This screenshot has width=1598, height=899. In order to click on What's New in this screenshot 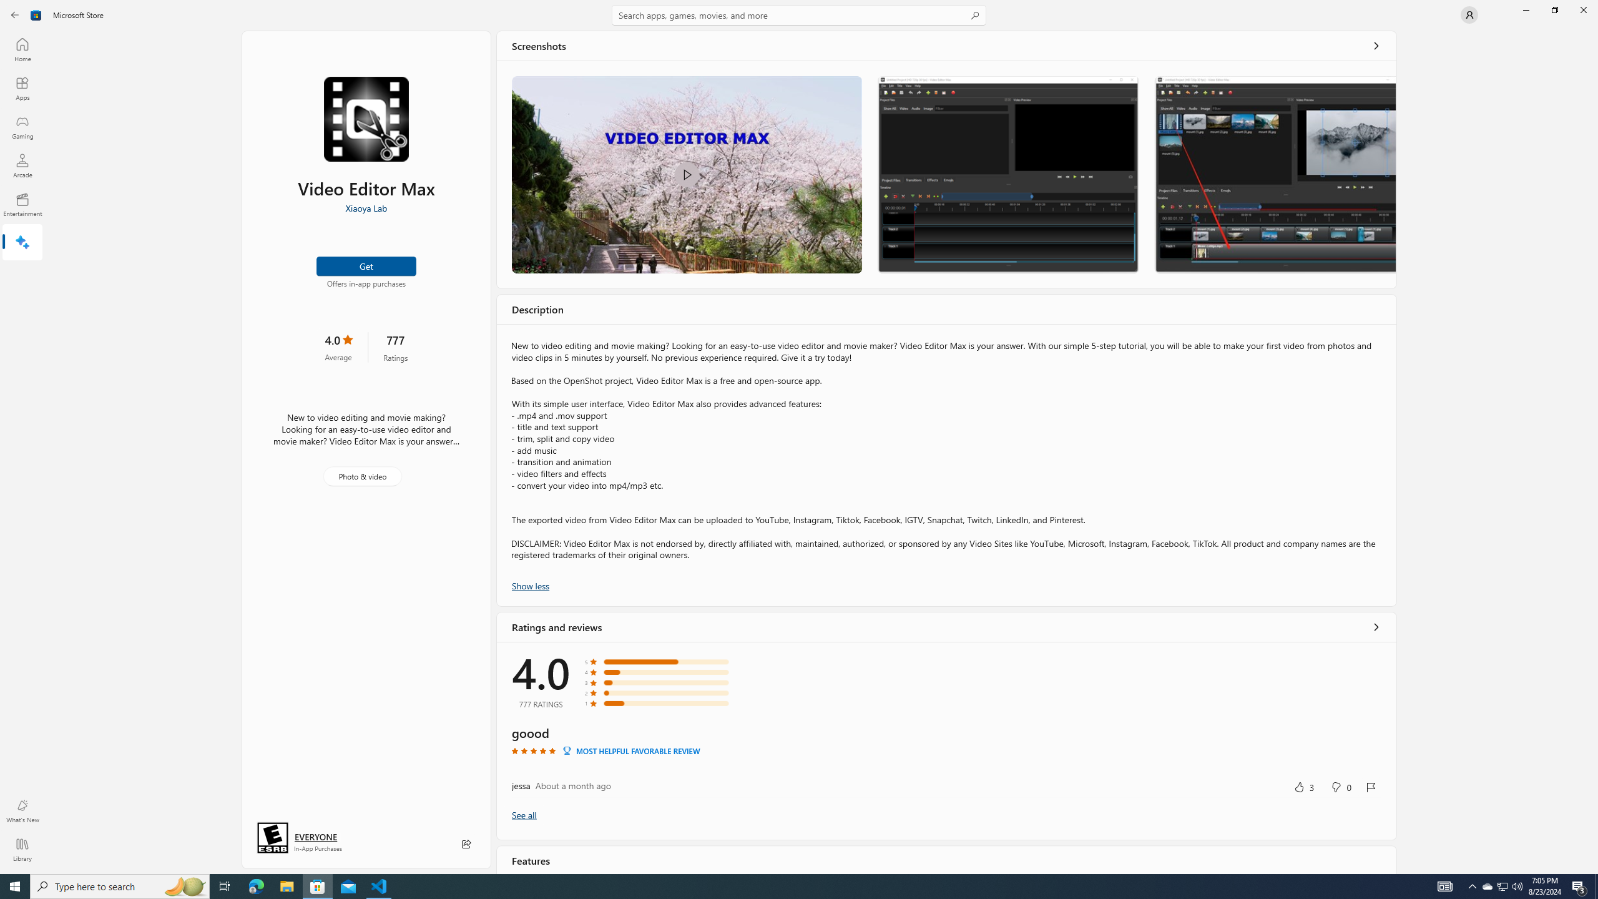, I will do `click(22, 811)`.